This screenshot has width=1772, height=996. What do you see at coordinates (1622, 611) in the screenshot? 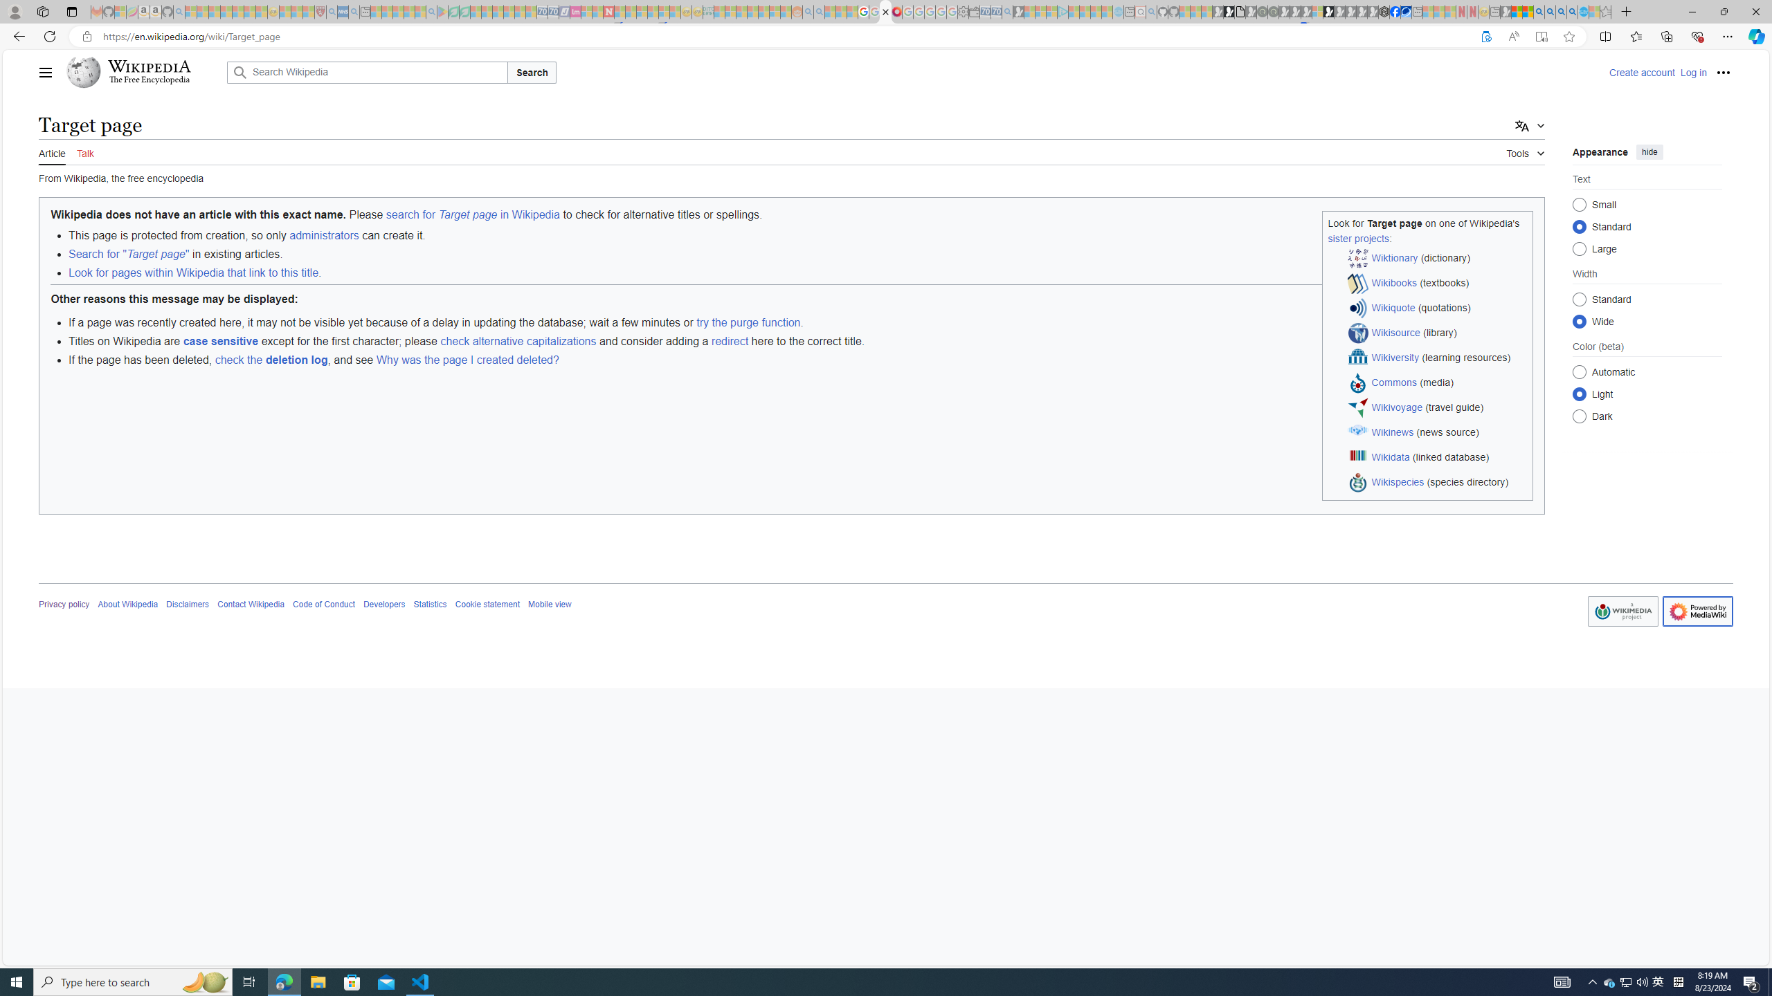
I see `AutomationID: footer-copyrightico` at bounding box center [1622, 611].